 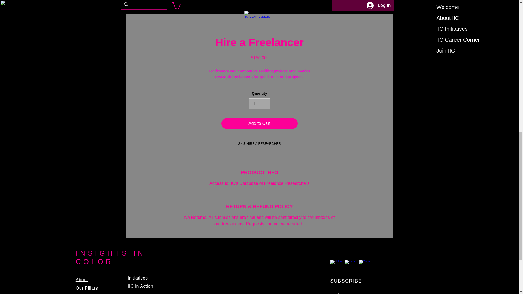 What do you see at coordinates (87, 288) in the screenshot?
I see `Our Pillars` at bounding box center [87, 288].